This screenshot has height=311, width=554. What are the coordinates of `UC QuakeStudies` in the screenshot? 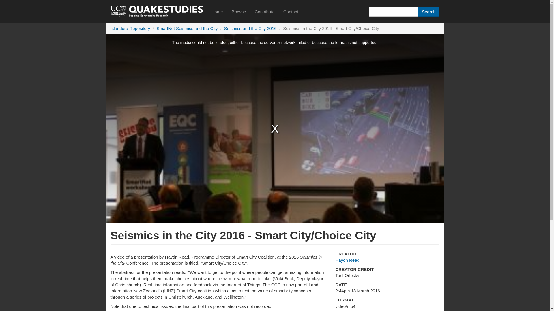 It's located at (156, 12).